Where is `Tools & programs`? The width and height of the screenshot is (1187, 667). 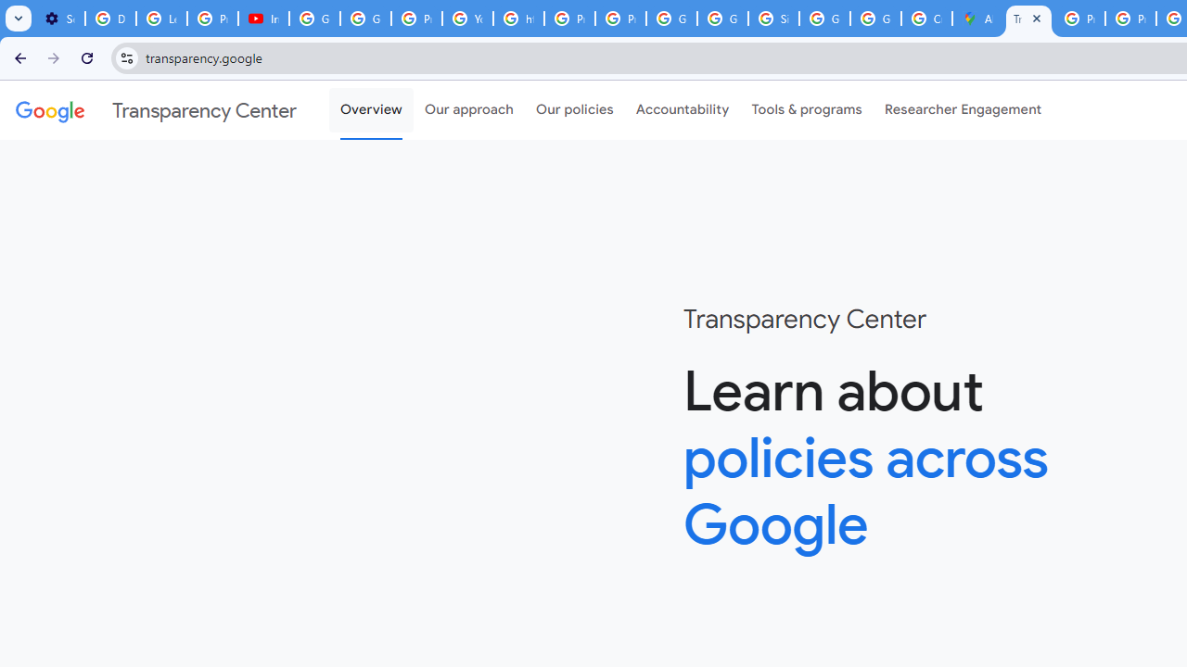
Tools & programs is located at coordinates (807, 110).